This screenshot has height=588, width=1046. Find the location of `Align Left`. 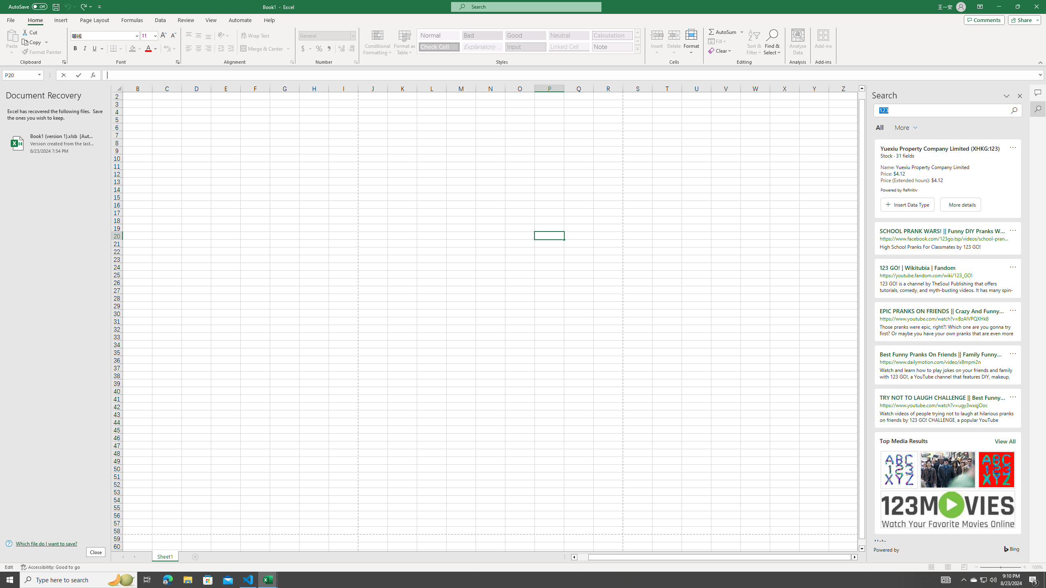

Align Left is located at coordinates (189, 49).